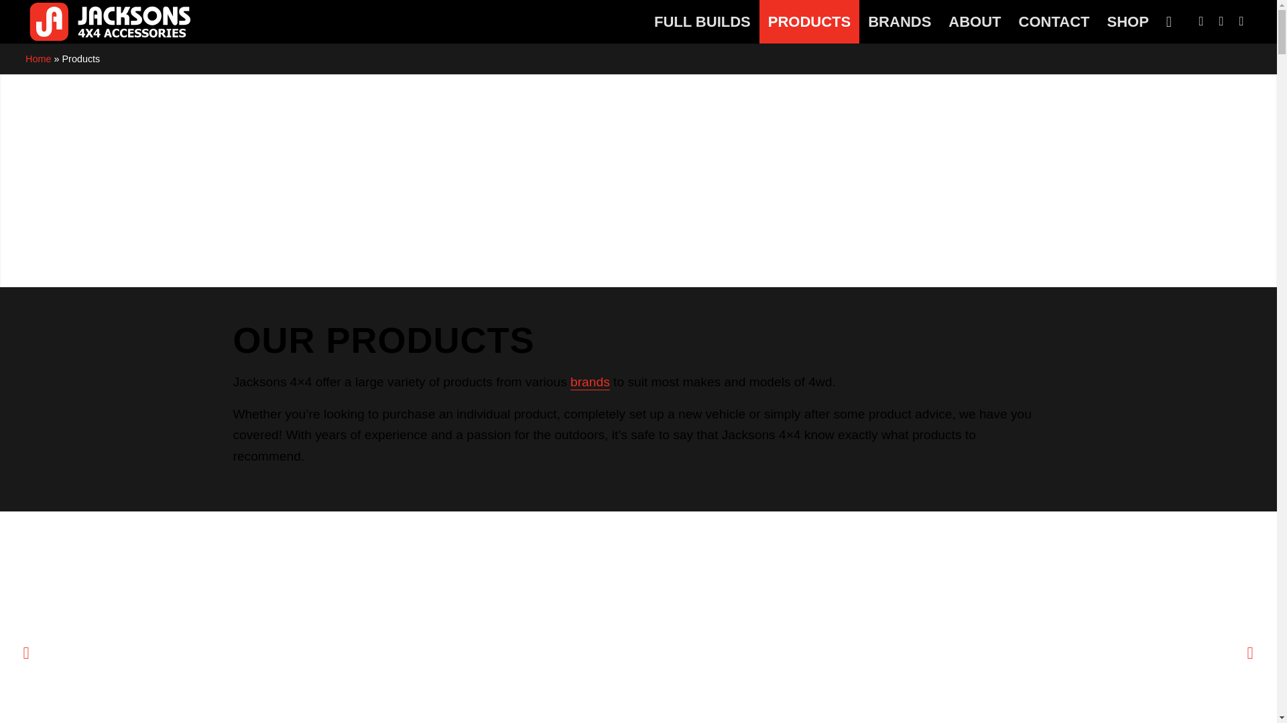  What do you see at coordinates (1221, 21) in the screenshot?
I see `Instagram` at bounding box center [1221, 21].